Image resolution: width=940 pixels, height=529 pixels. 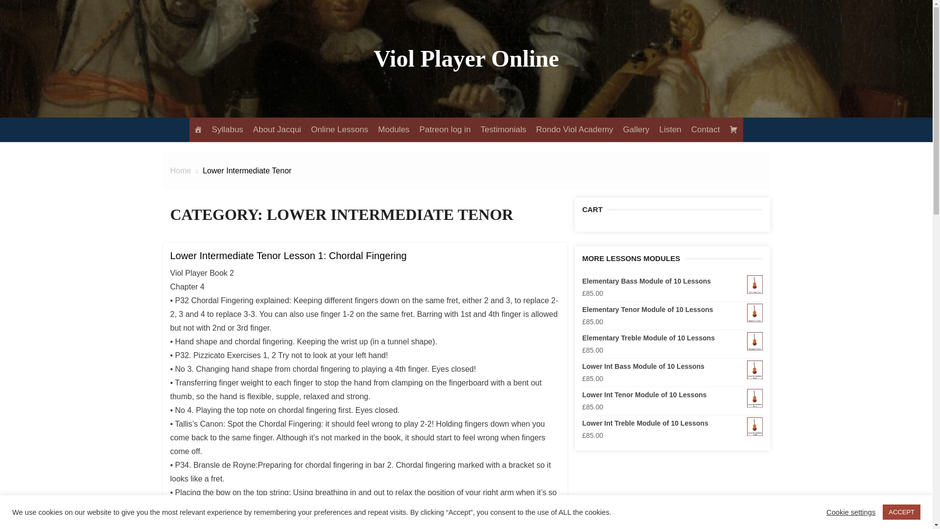 I want to click on Syllabus, so click(x=228, y=129).